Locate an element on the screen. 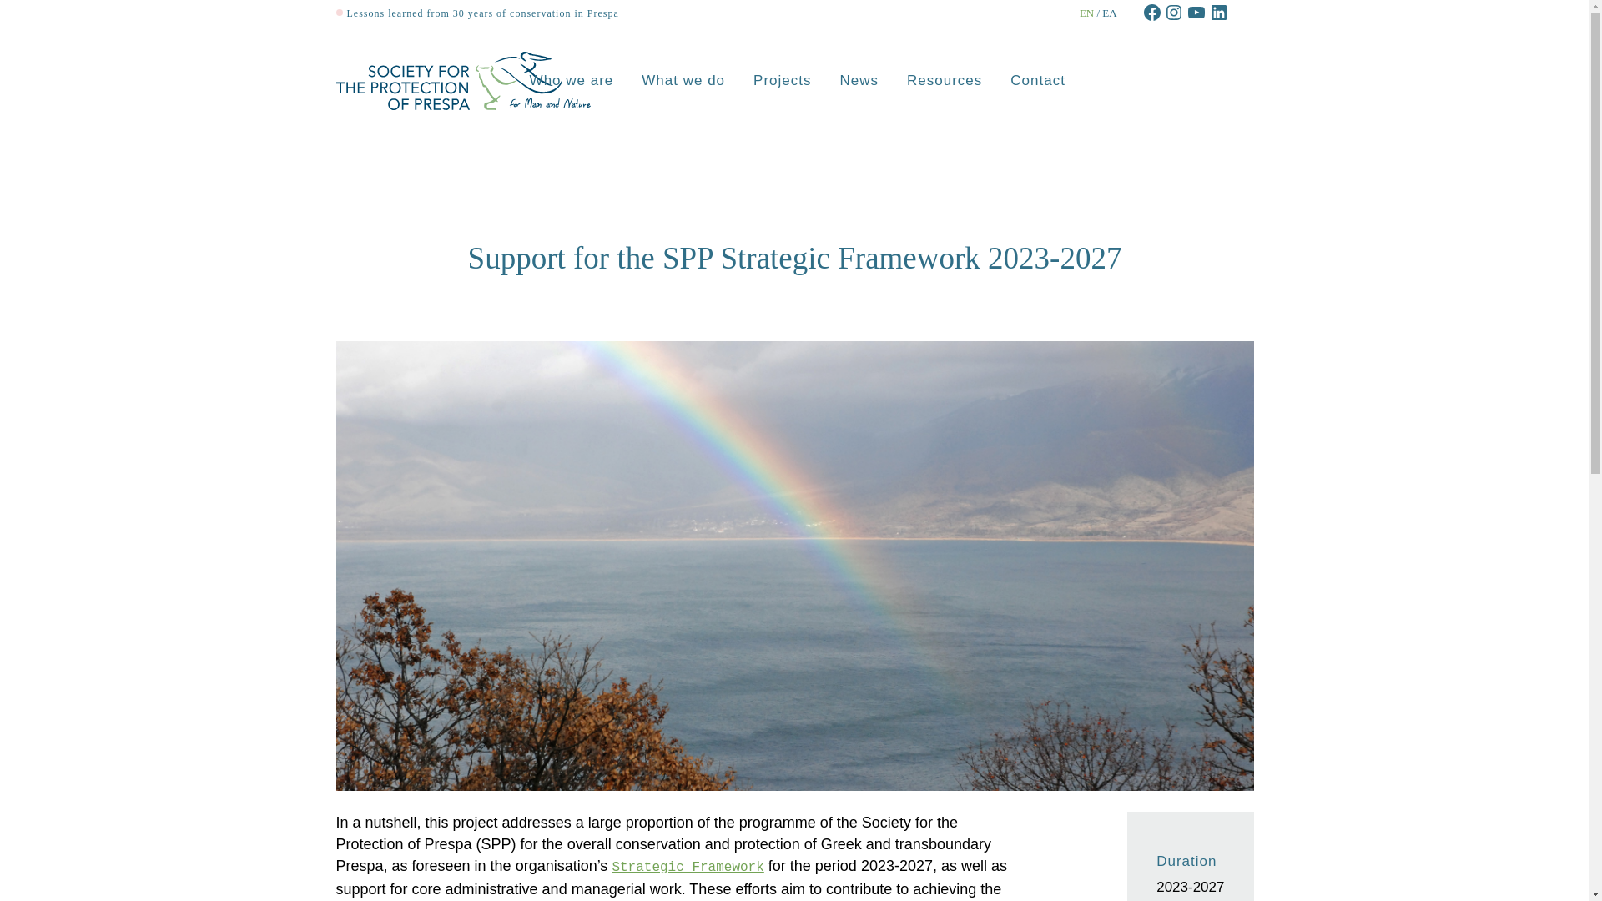 Image resolution: width=1602 pixels, height=901 pixels. Who we are is located at coordinates (572, 80).